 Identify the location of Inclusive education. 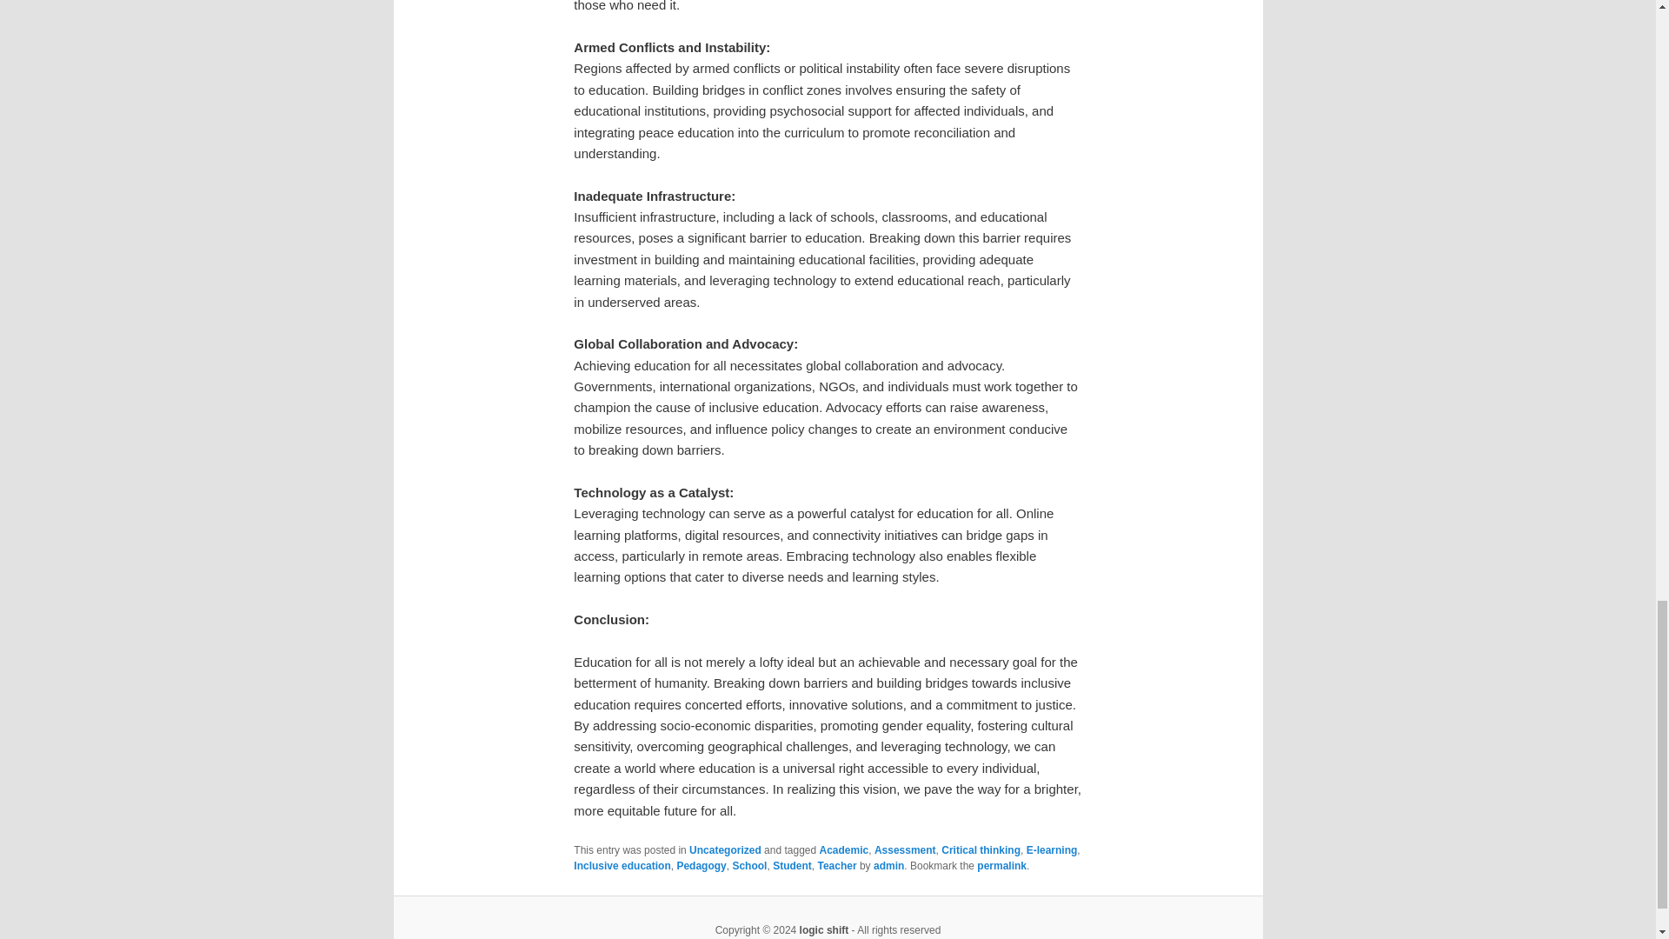
(622, 866).